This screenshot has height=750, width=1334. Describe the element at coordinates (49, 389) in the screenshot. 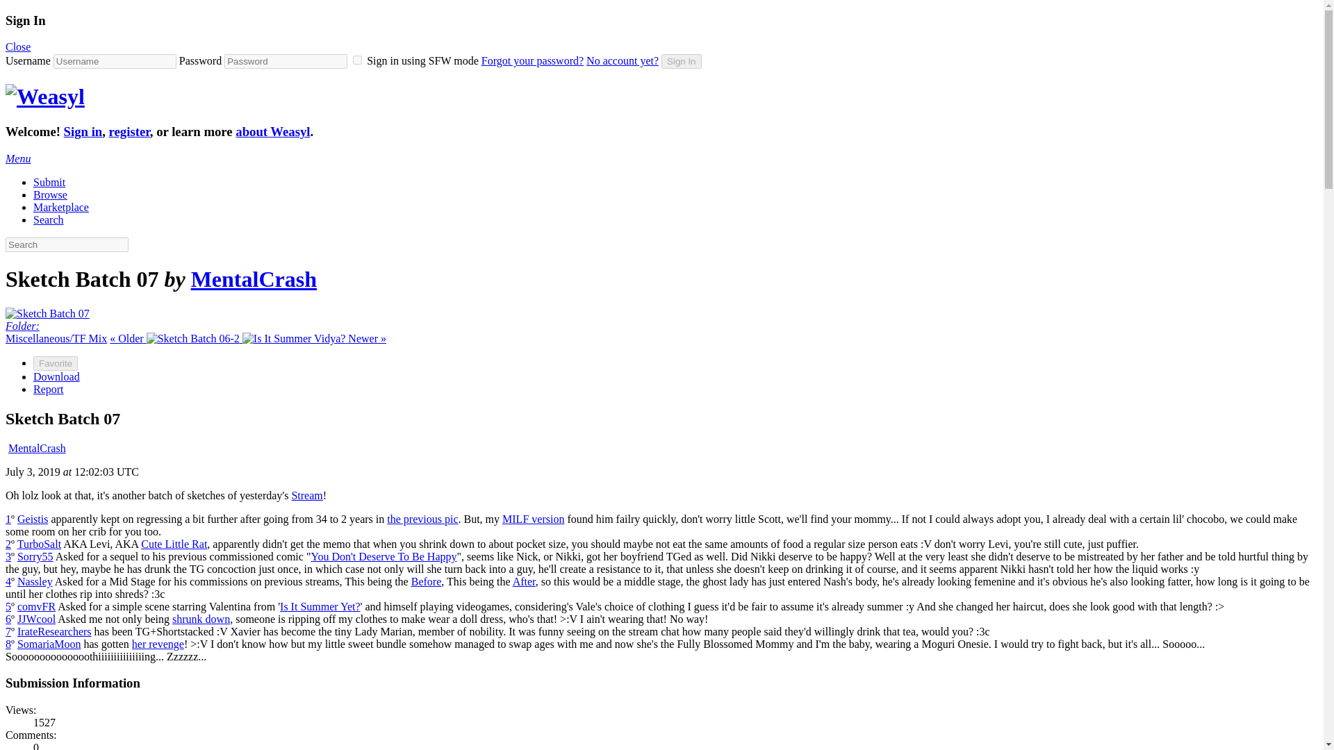

I see `Report` at that location.